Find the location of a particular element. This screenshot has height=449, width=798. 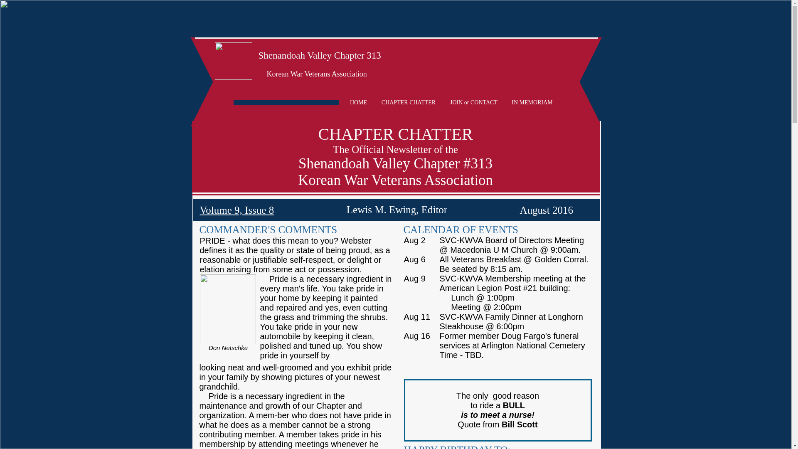

Shenandoah Valley Chapter is located at coordinates (312, 55).